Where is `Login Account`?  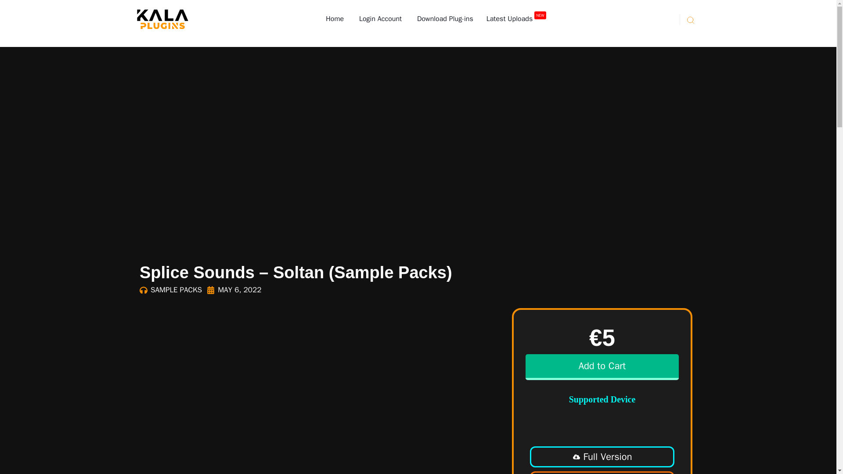
Login Account is located at coordinates (379, 19).